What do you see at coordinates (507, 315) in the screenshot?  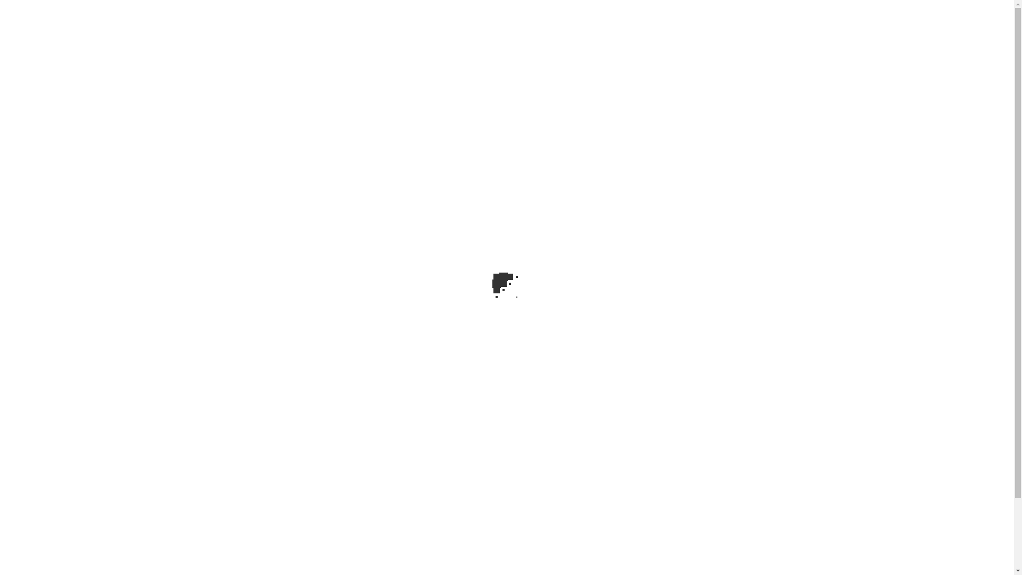 I see `CONTACT` at bounding box center [507, 315].